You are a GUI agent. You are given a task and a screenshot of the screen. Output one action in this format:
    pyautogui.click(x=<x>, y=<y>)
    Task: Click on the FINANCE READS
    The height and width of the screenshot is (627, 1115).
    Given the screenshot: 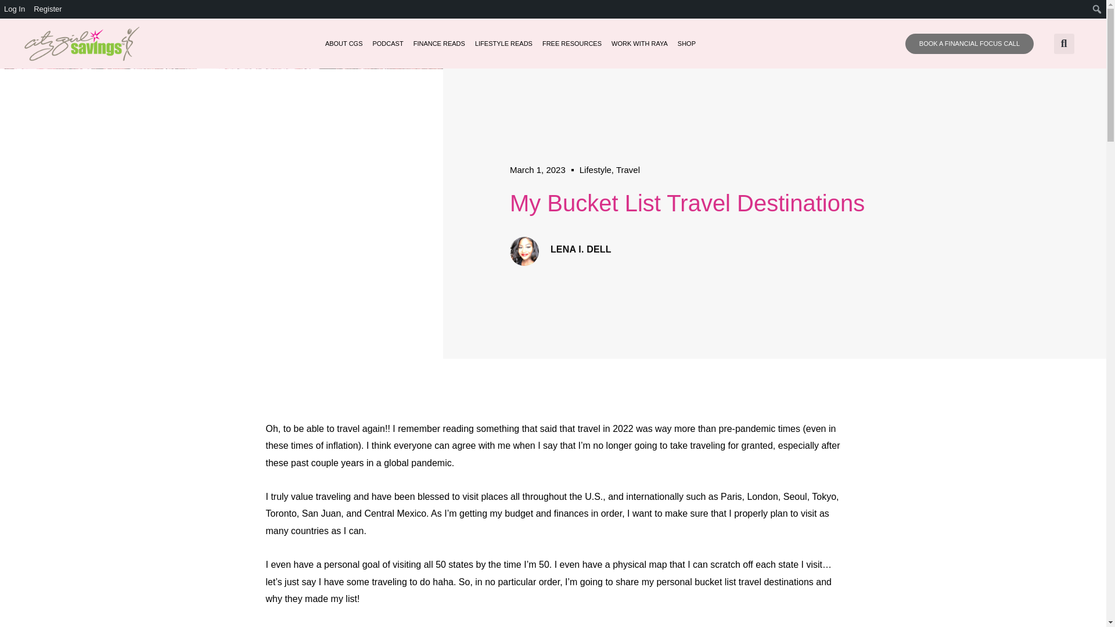 What is the action you would take?
    pyautogui.click(x=439, y=43)
    